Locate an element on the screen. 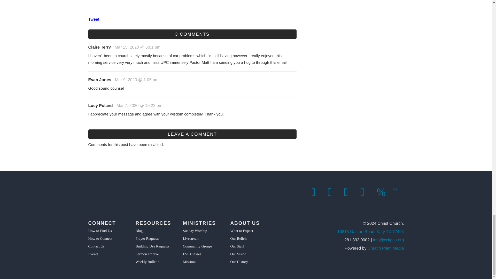 This screenshot has height=279, width=496. facebook is located at coordinates (317, 192).